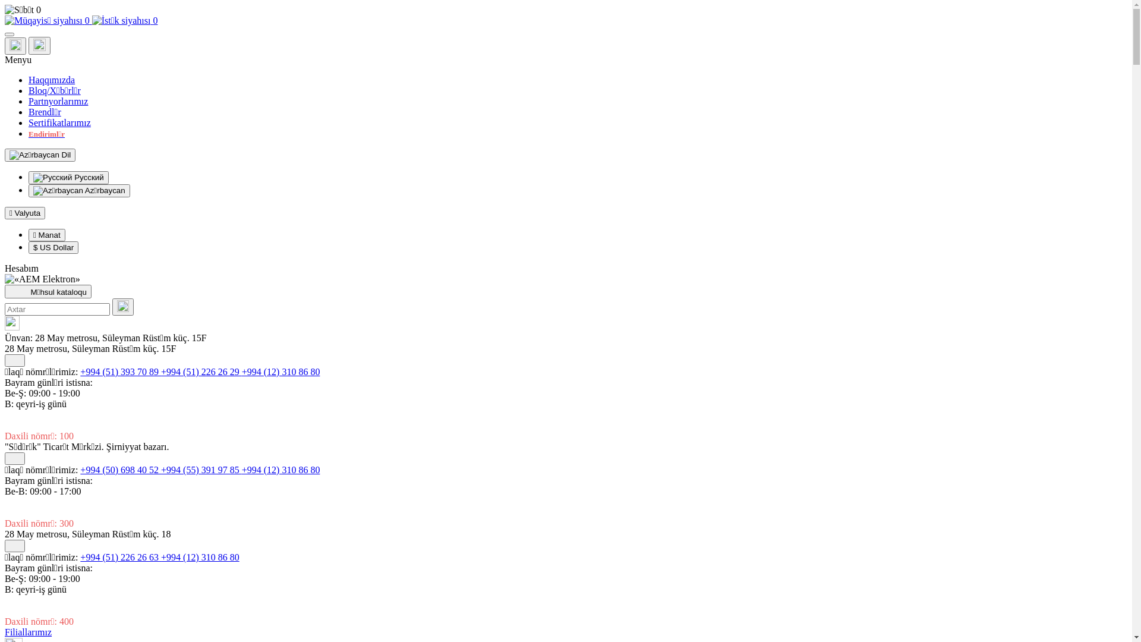  I want to click on +994 (51) 393 70 89, so click(121, 372).